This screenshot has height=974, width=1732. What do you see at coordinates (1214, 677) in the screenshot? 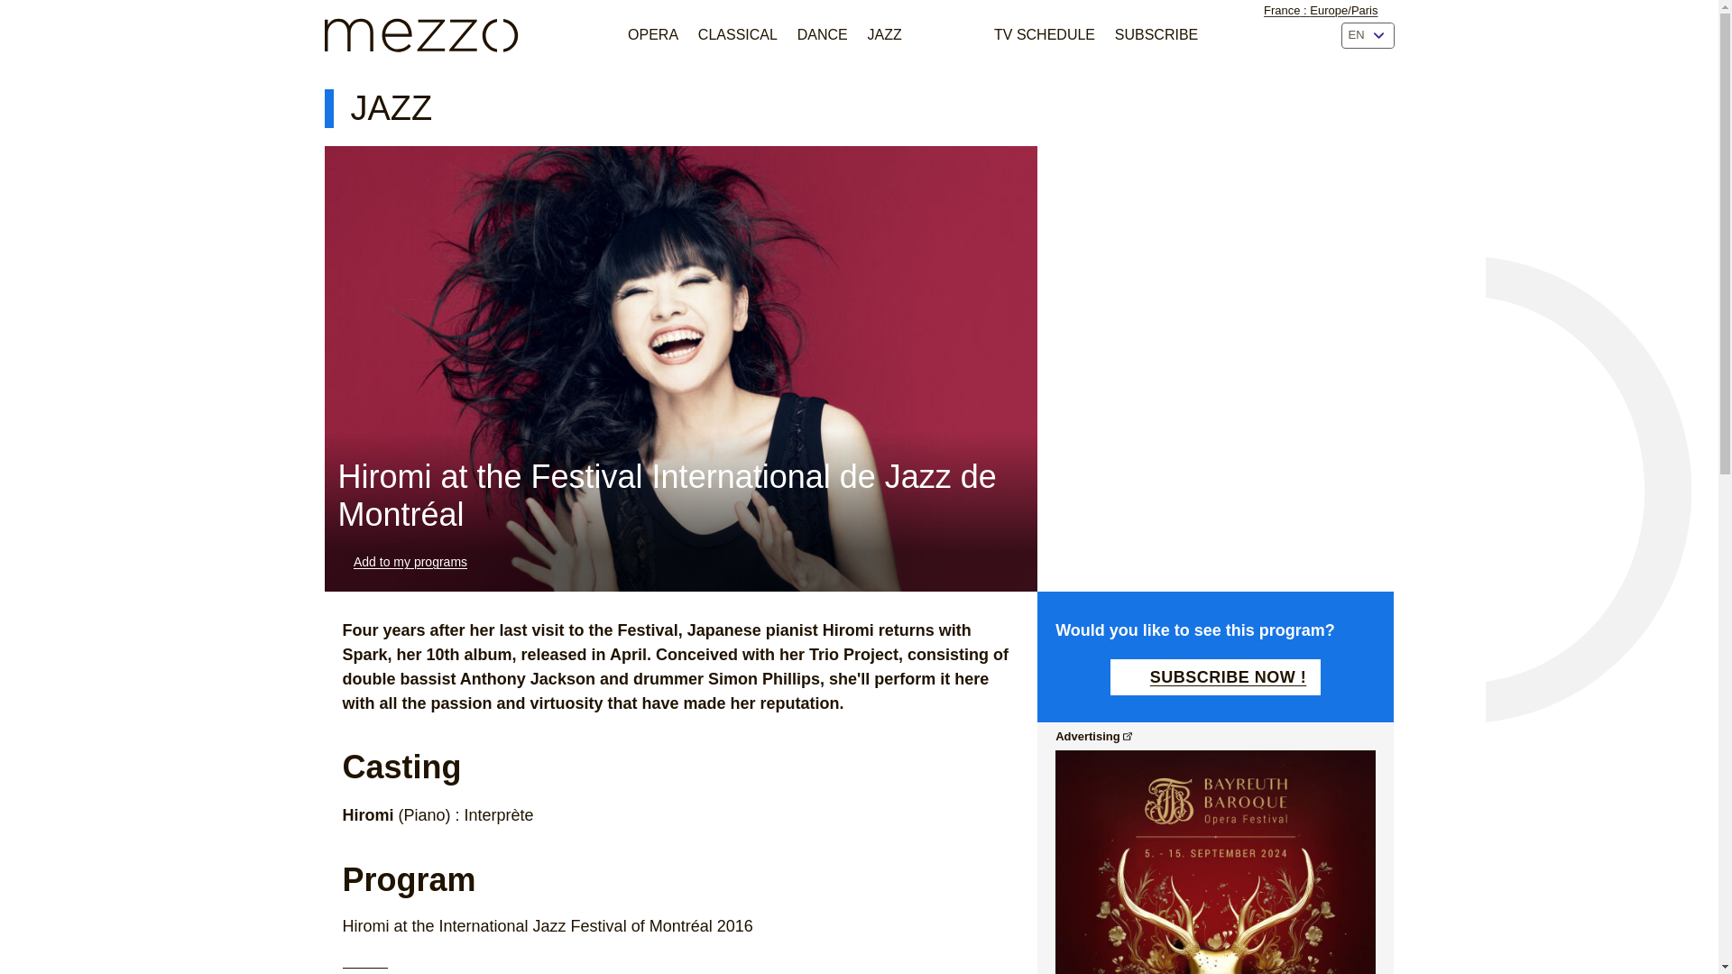
I see `SUBSCRIBE NOW !` at bounding box center [1214, 677].